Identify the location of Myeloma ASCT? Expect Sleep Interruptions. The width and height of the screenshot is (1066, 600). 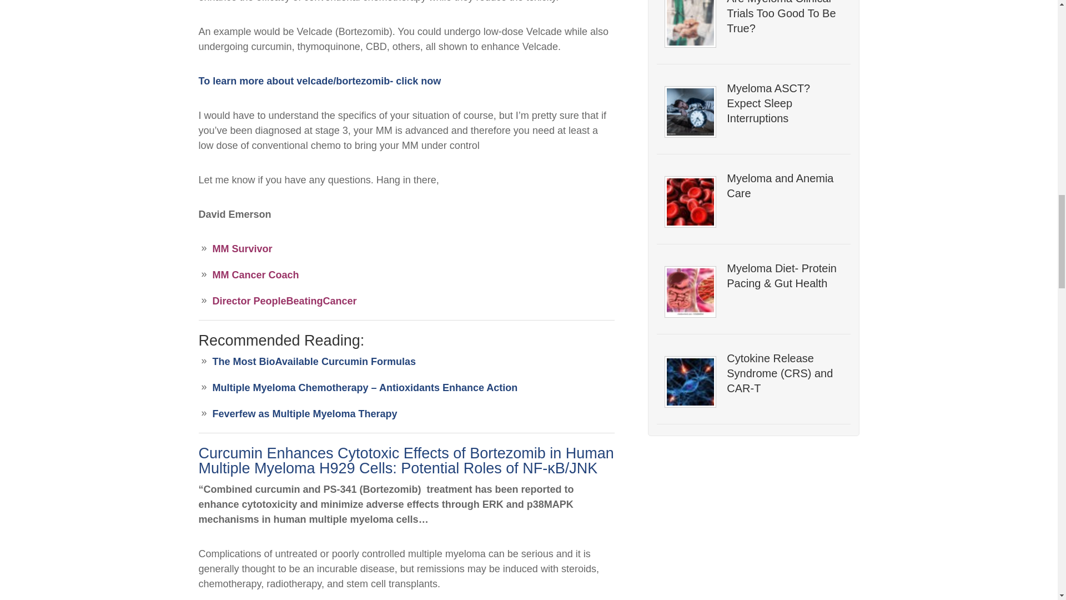
(784, 103).